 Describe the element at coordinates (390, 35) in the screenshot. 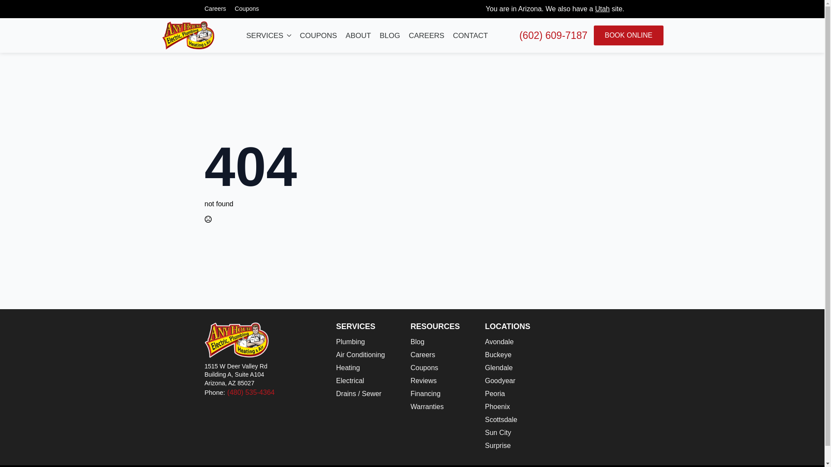

I see `BLOG` at that location.